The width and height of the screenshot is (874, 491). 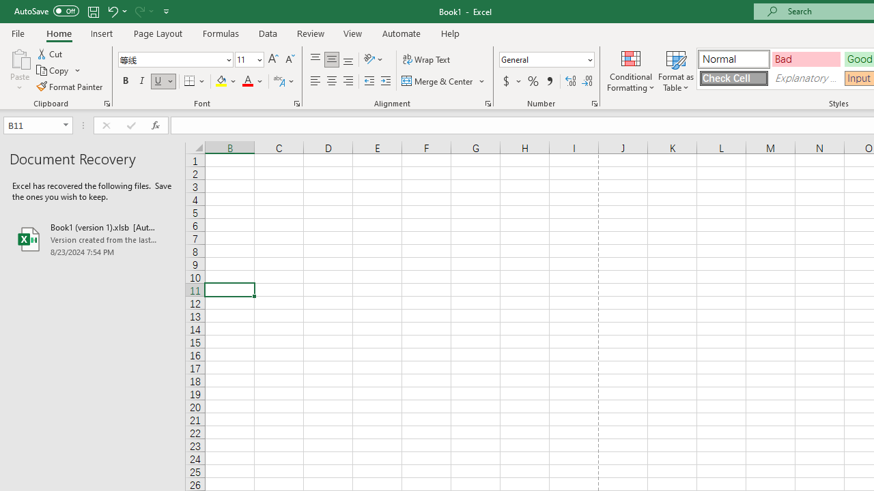 I want to click on Customize Quick Access Toolbar, so click(x=167, y=11).